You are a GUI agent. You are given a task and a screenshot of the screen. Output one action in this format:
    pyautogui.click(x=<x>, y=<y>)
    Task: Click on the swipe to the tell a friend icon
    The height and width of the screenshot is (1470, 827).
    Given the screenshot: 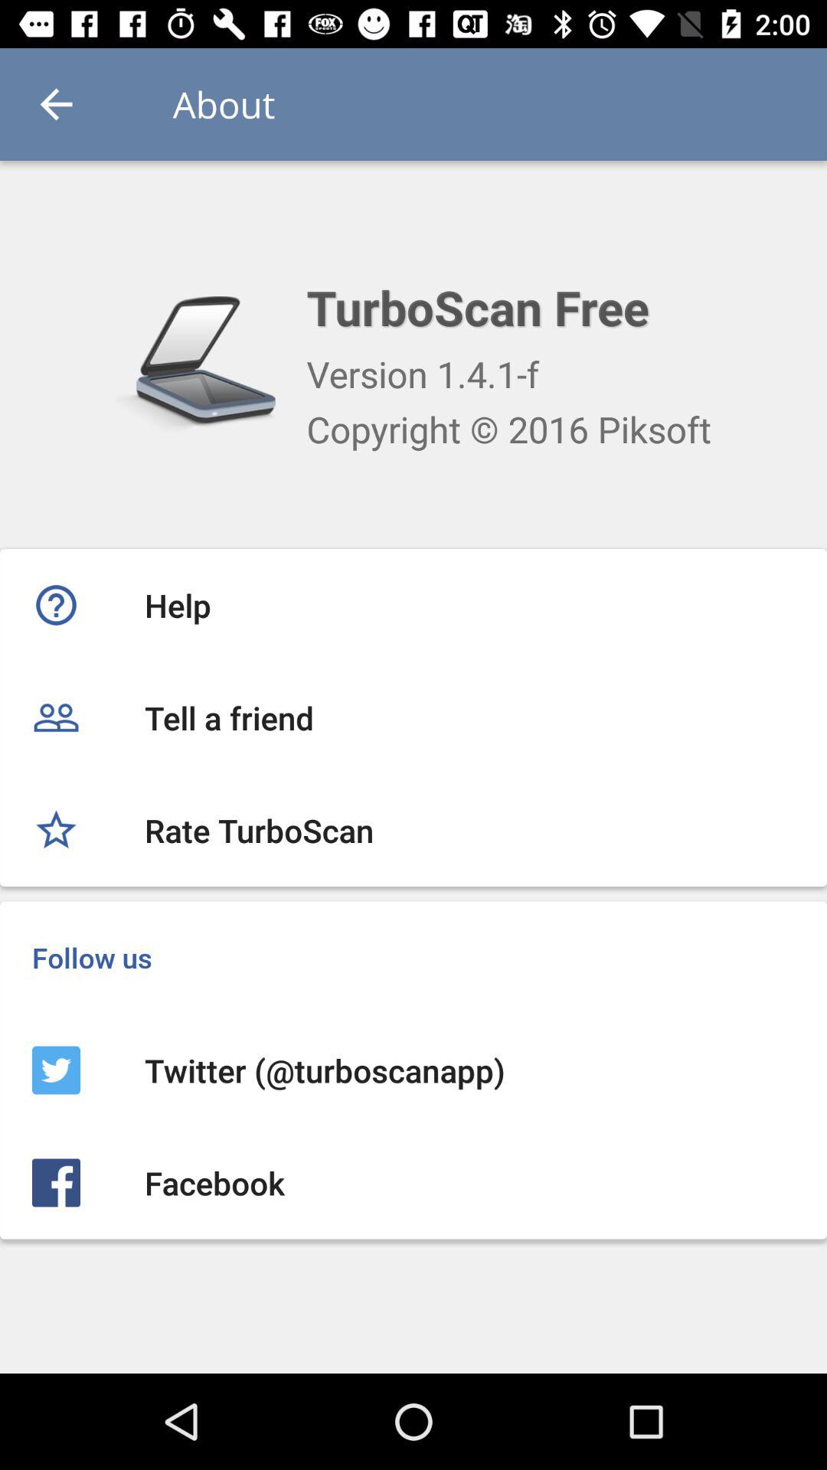 What is the action you would take?
    pyautogui.click(x=413, y=717)
    